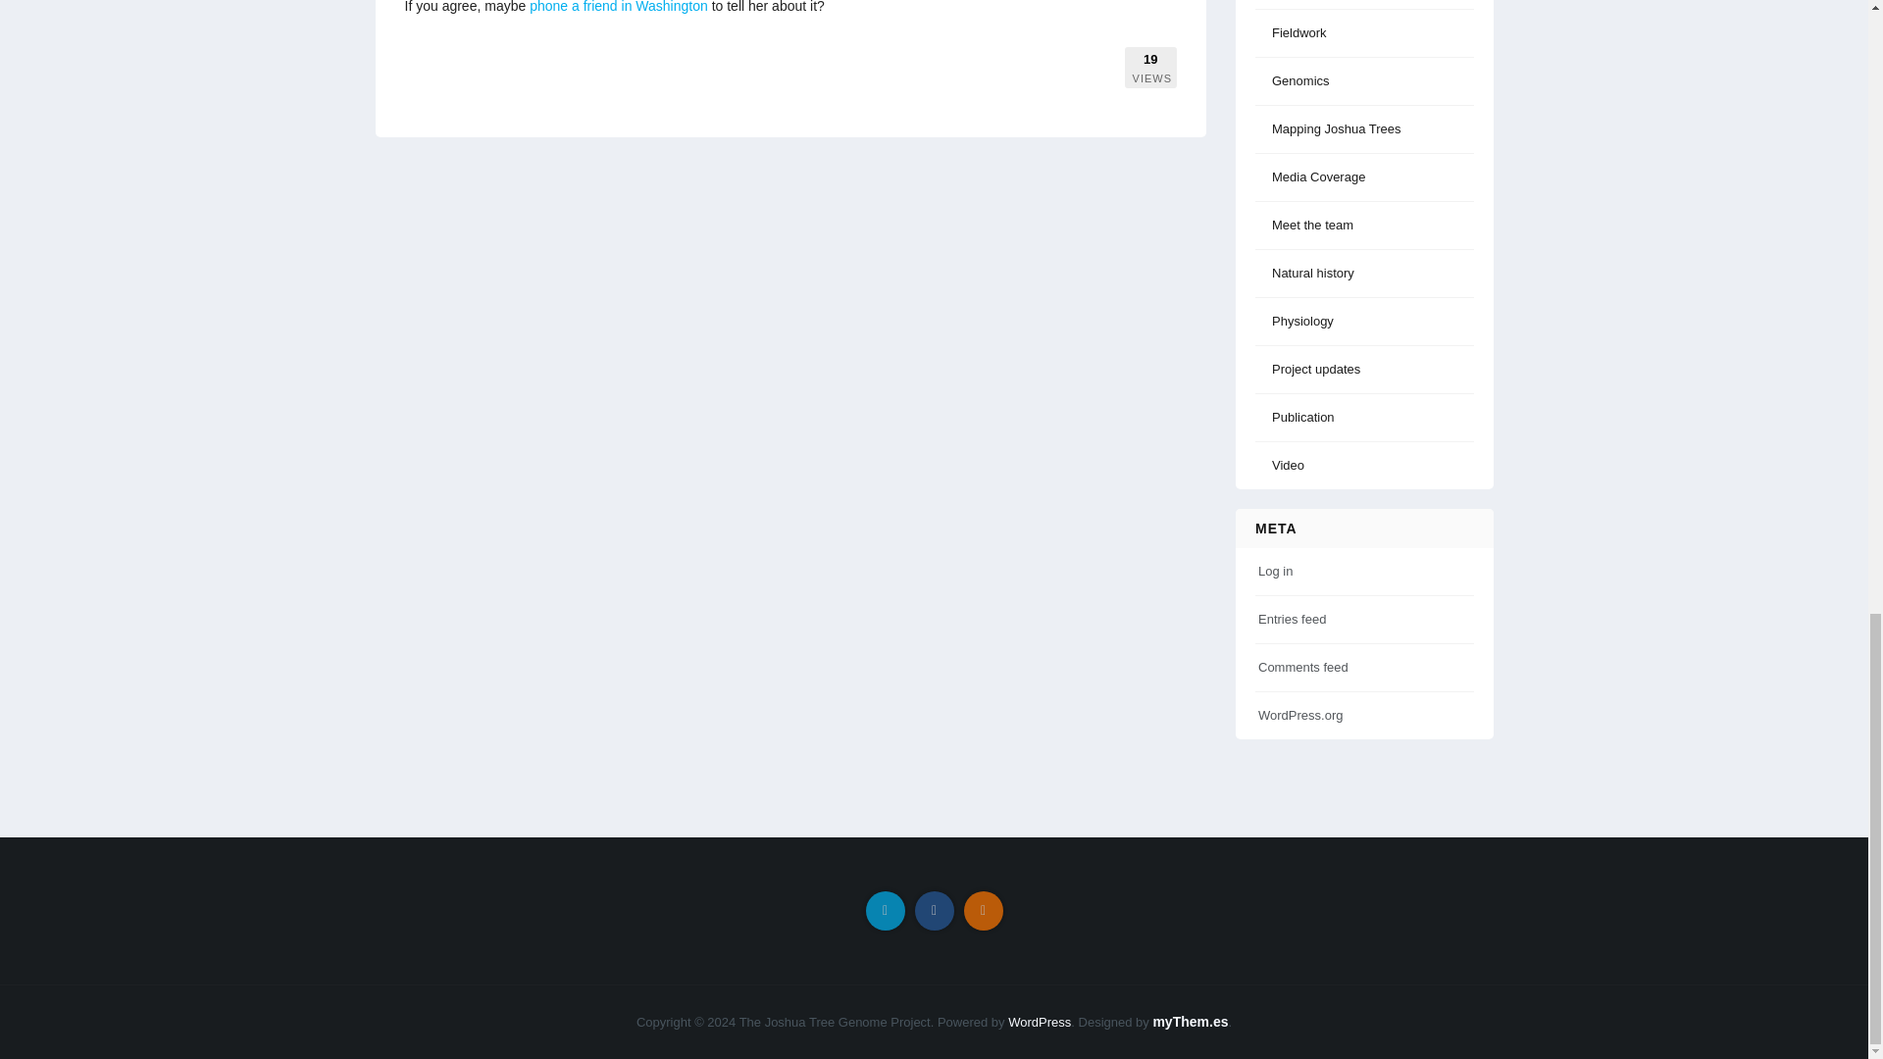  What do you see at coordinates (618, 7) in the screenshot?
I see `phone a friend in Washington` at bounding box center [618, 7].